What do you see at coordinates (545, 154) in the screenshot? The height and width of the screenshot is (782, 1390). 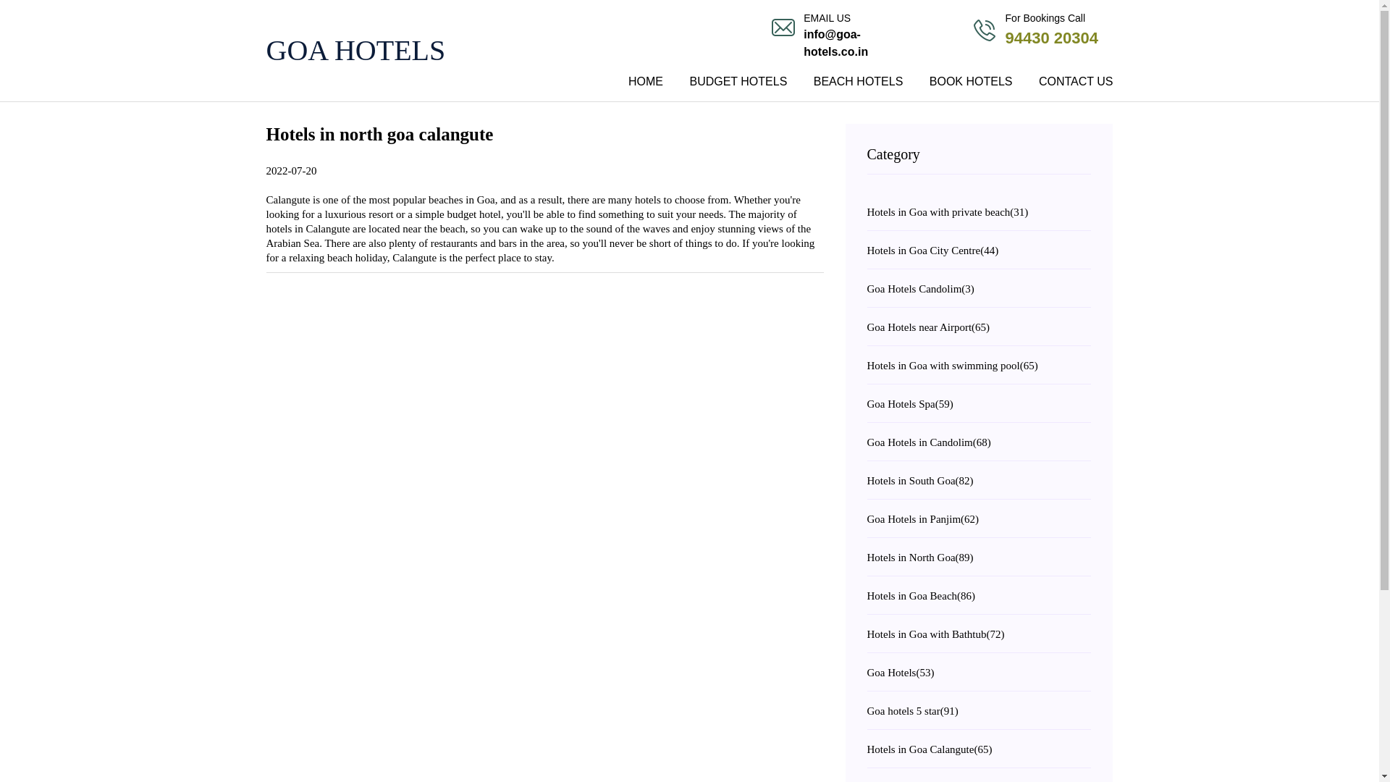 I see `GOA HOTELS` at bounding box center [545, 154].